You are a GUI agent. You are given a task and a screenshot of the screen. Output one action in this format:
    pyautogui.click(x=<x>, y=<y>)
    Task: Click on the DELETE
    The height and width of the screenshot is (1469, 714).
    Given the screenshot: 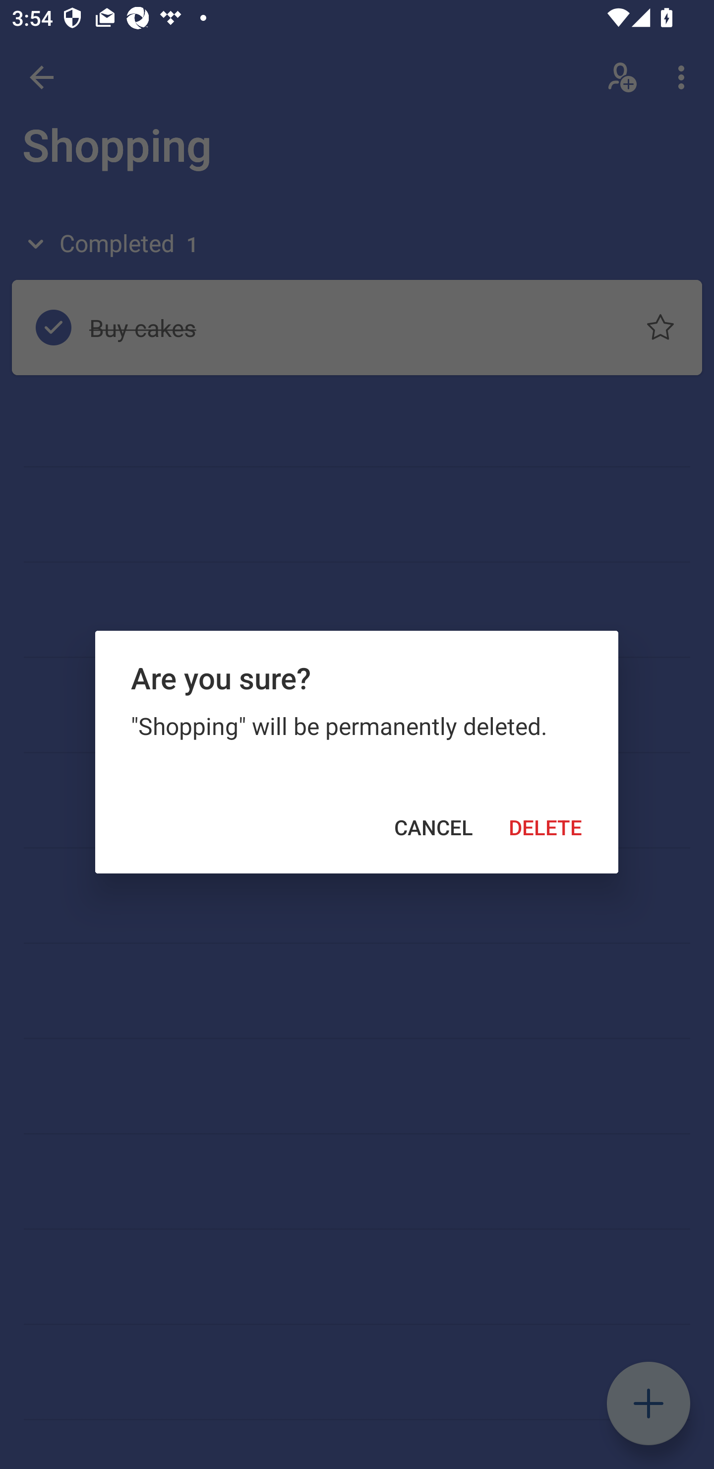 What is the action you would take?
    pyautogui.click(x=545, y=828)
    